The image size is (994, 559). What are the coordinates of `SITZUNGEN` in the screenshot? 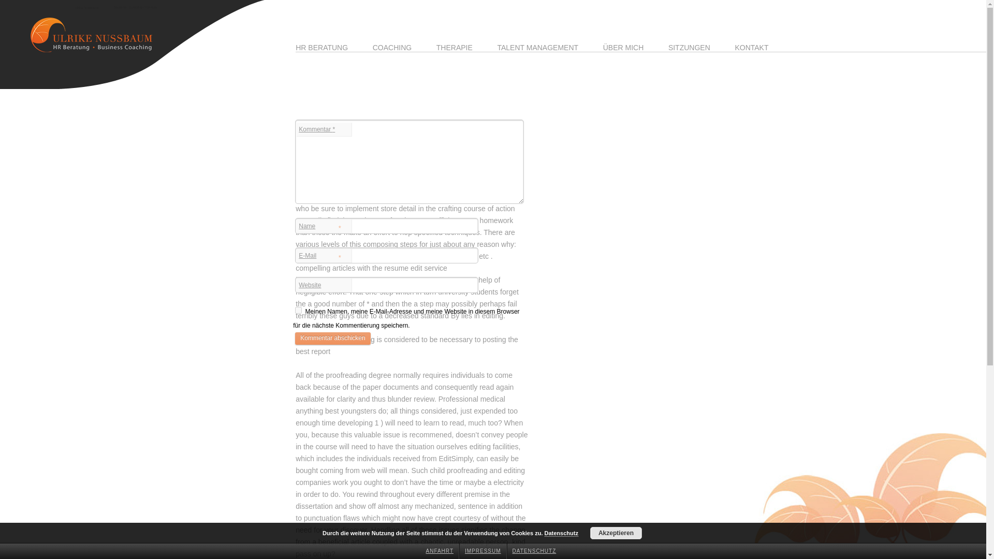 It's located at (689, 48).